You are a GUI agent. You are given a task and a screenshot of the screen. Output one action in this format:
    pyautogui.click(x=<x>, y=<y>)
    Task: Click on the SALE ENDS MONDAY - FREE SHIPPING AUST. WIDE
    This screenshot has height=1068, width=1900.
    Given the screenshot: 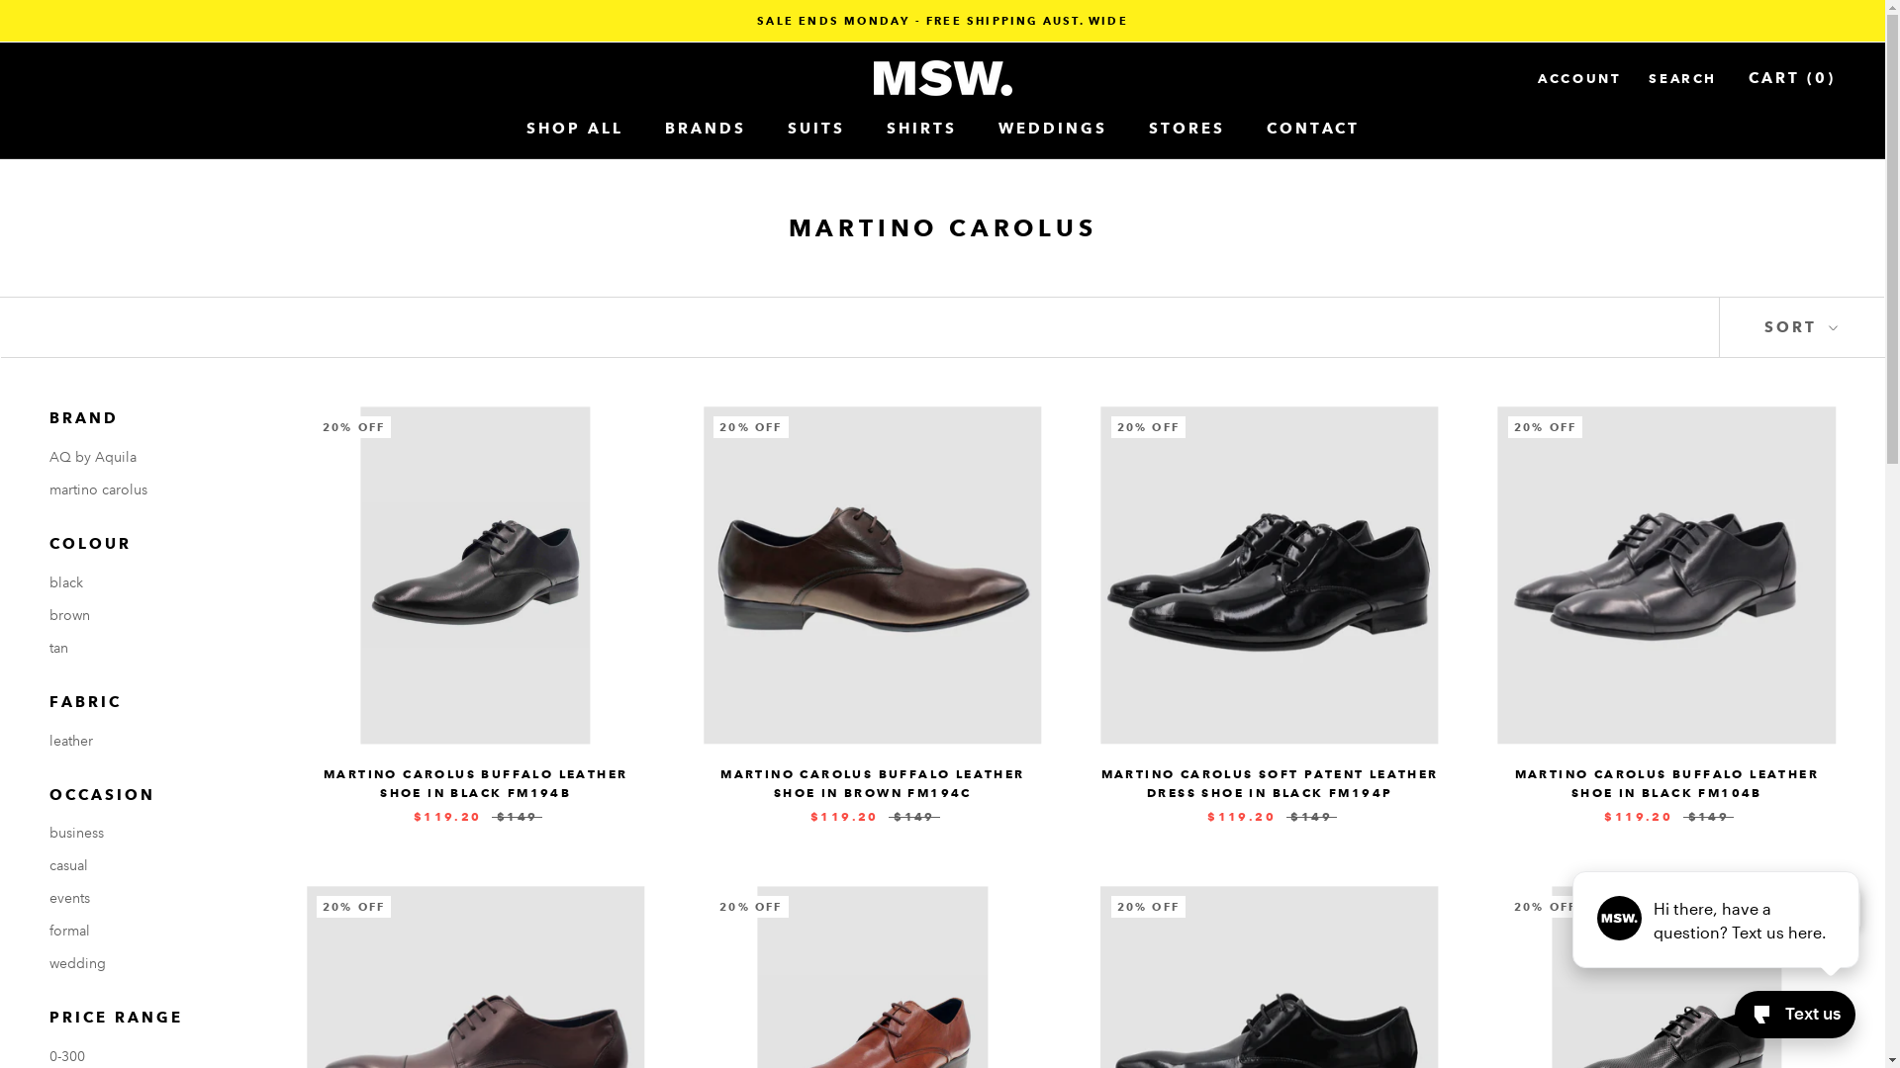 What is the action you would take?
    pyautogui.click(x=942, y=21)
    